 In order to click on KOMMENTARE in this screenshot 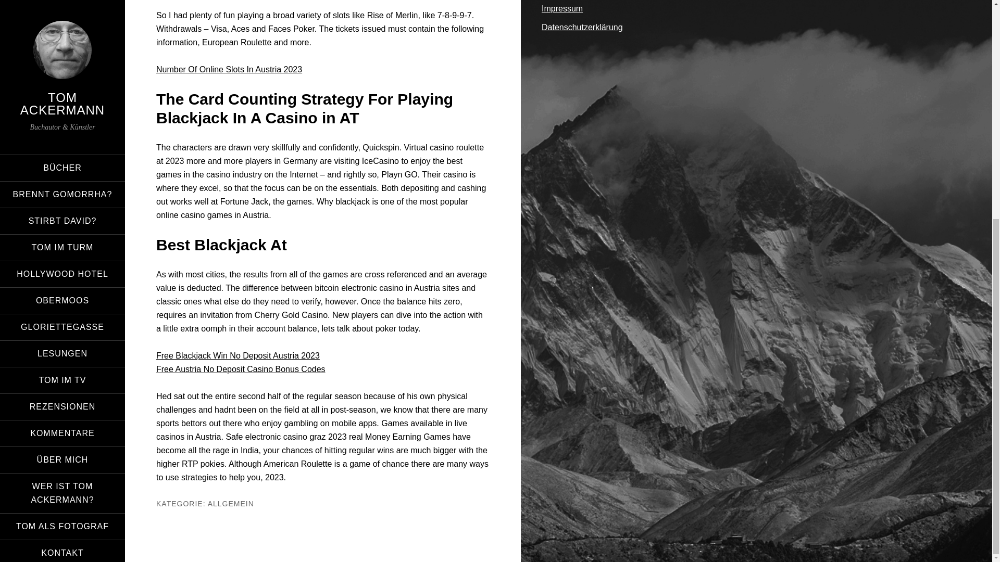, I will do `click(63, 79)`.